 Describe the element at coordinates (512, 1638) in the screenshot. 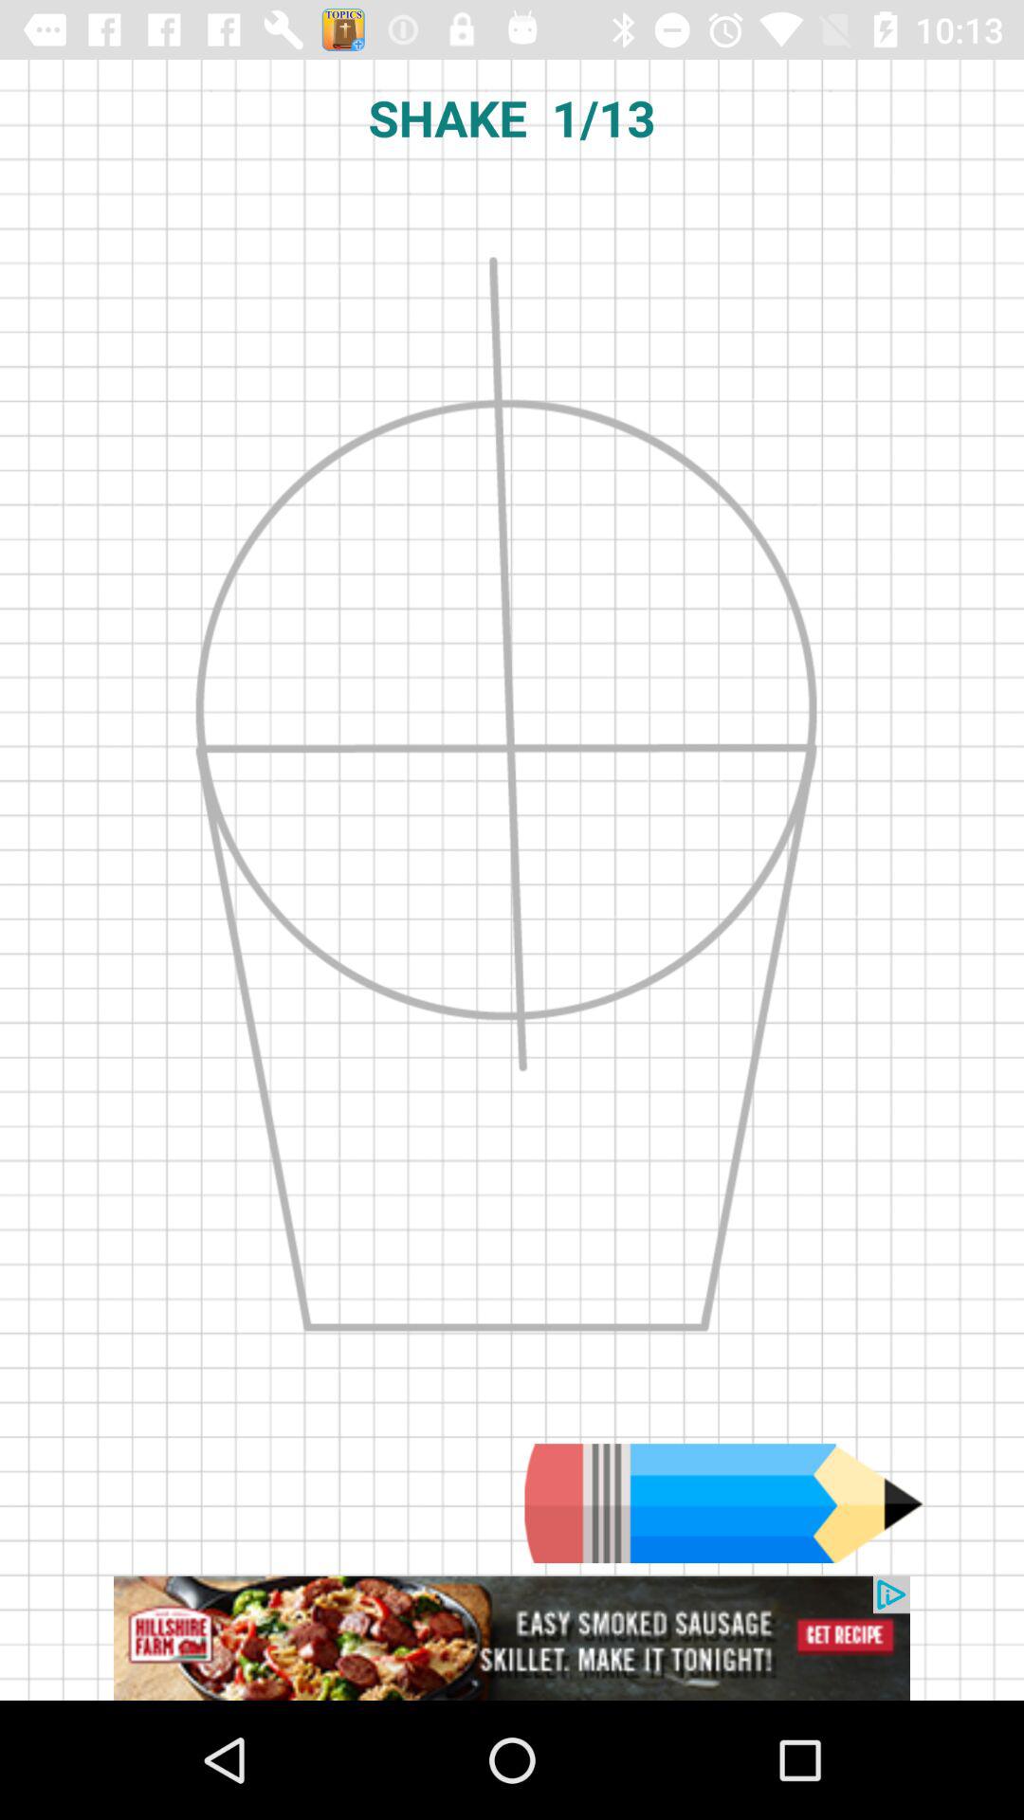

I see `go to advertisement source` at that location.